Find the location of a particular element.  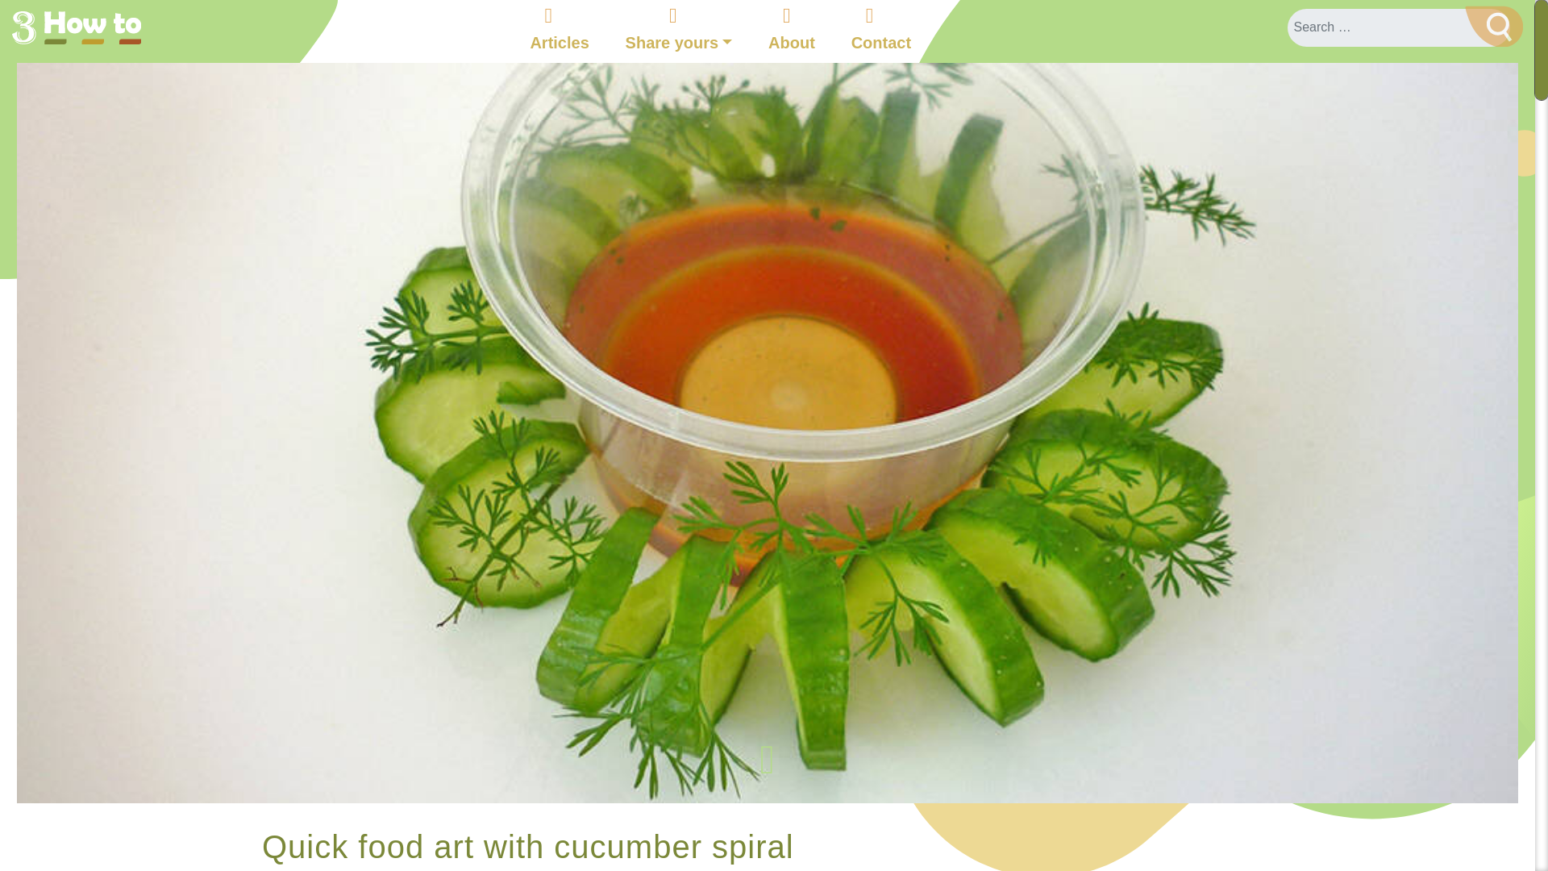

About is located at coordinates (792, 41).